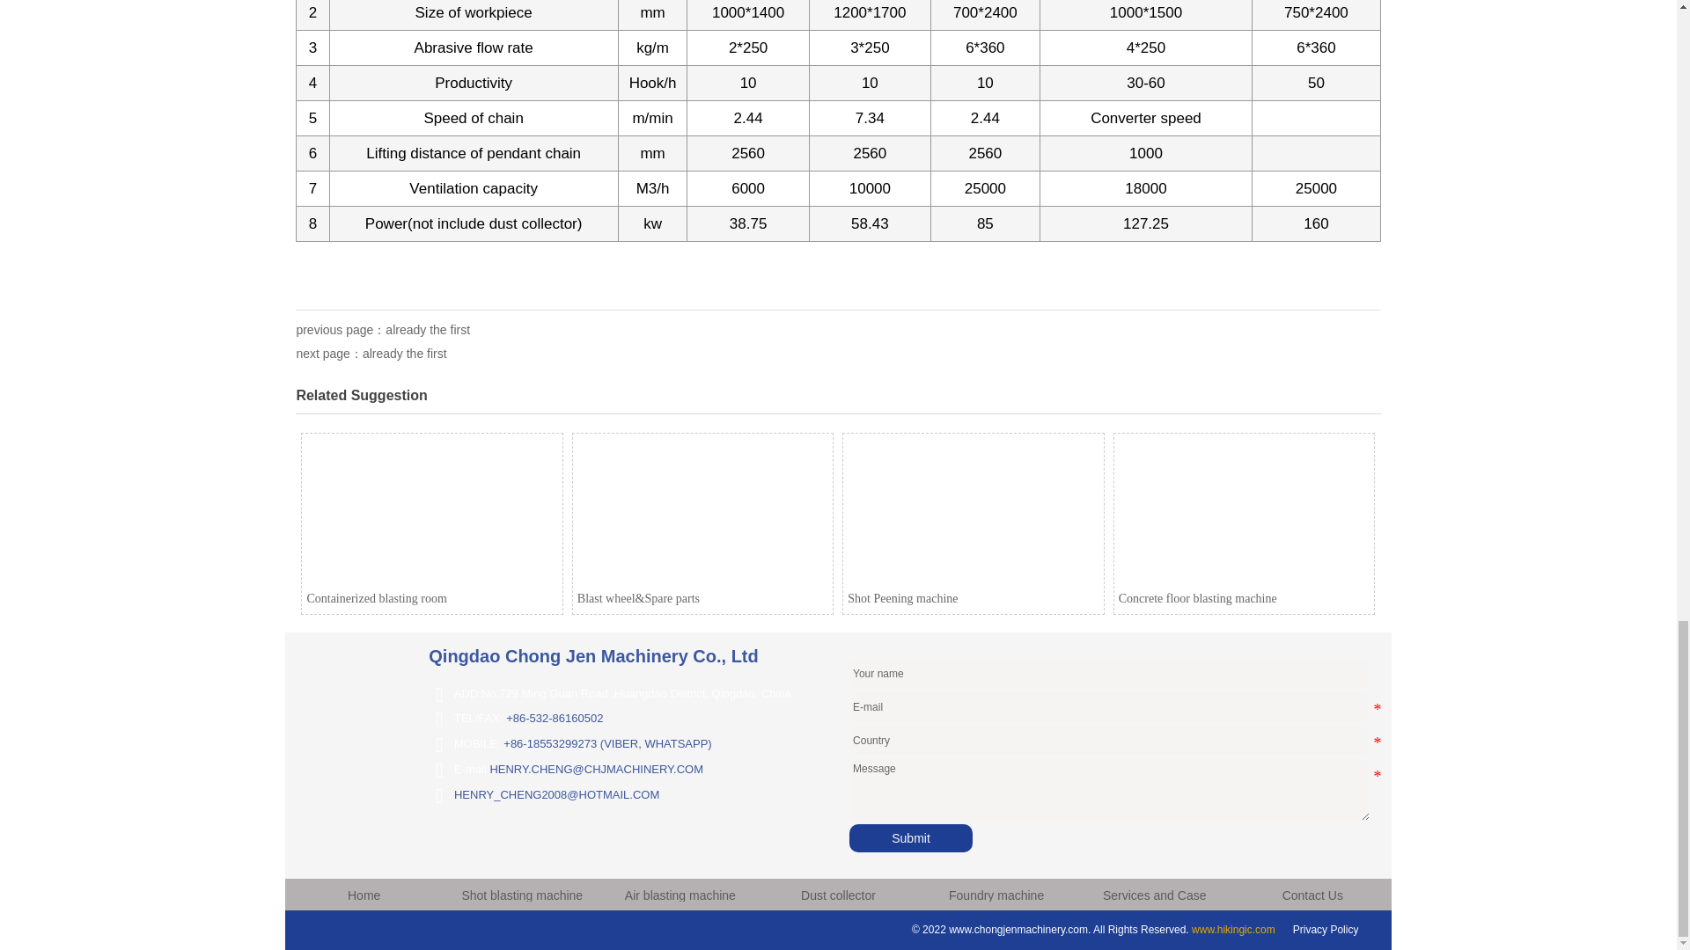 This screenshot has width=1690, height=950. I want to click on Containerized blasting room, so click(431, 523).